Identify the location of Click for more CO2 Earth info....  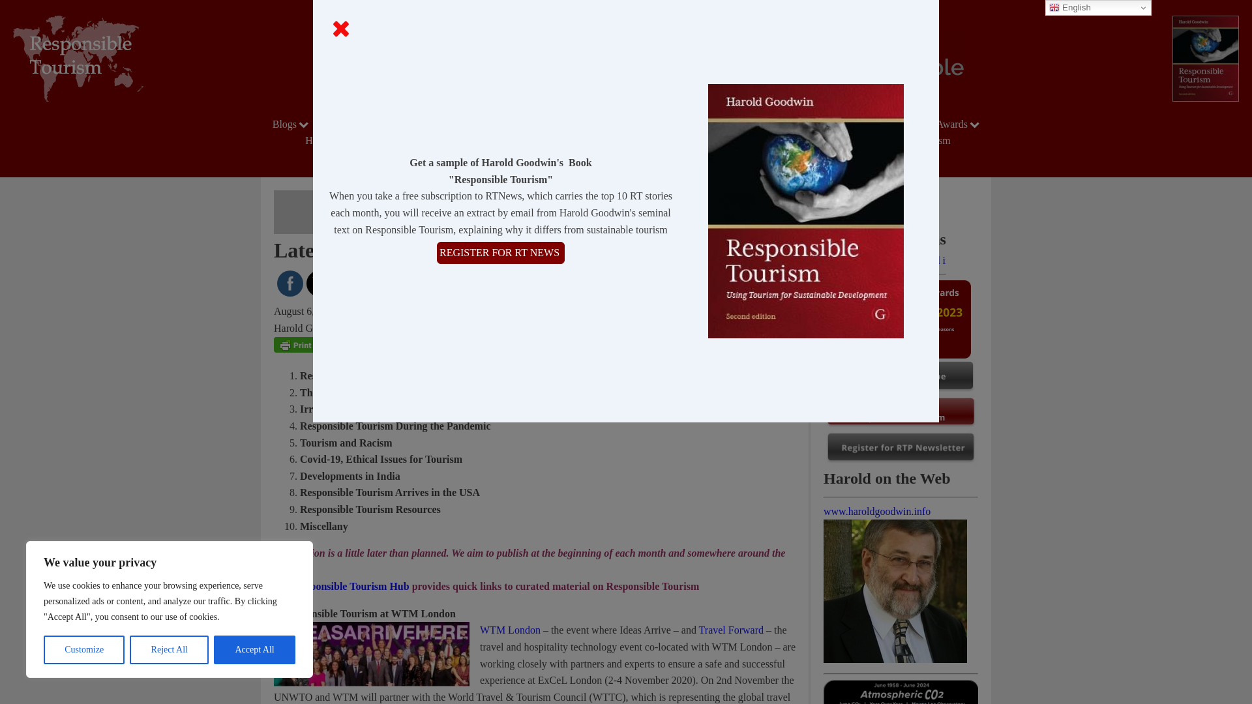
(901, 692).